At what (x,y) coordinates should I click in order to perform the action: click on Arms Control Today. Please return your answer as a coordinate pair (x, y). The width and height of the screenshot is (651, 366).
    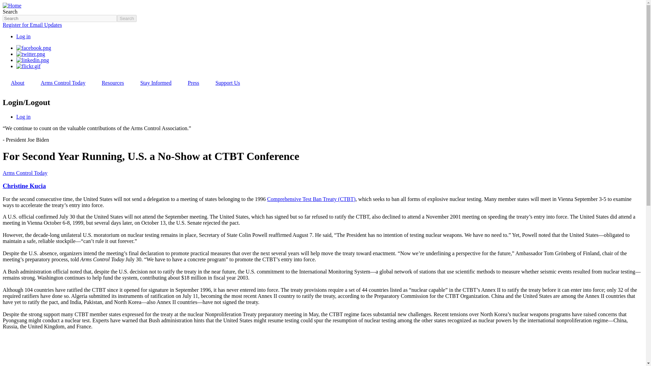
    Looking at the image, I should click on (63, 83).